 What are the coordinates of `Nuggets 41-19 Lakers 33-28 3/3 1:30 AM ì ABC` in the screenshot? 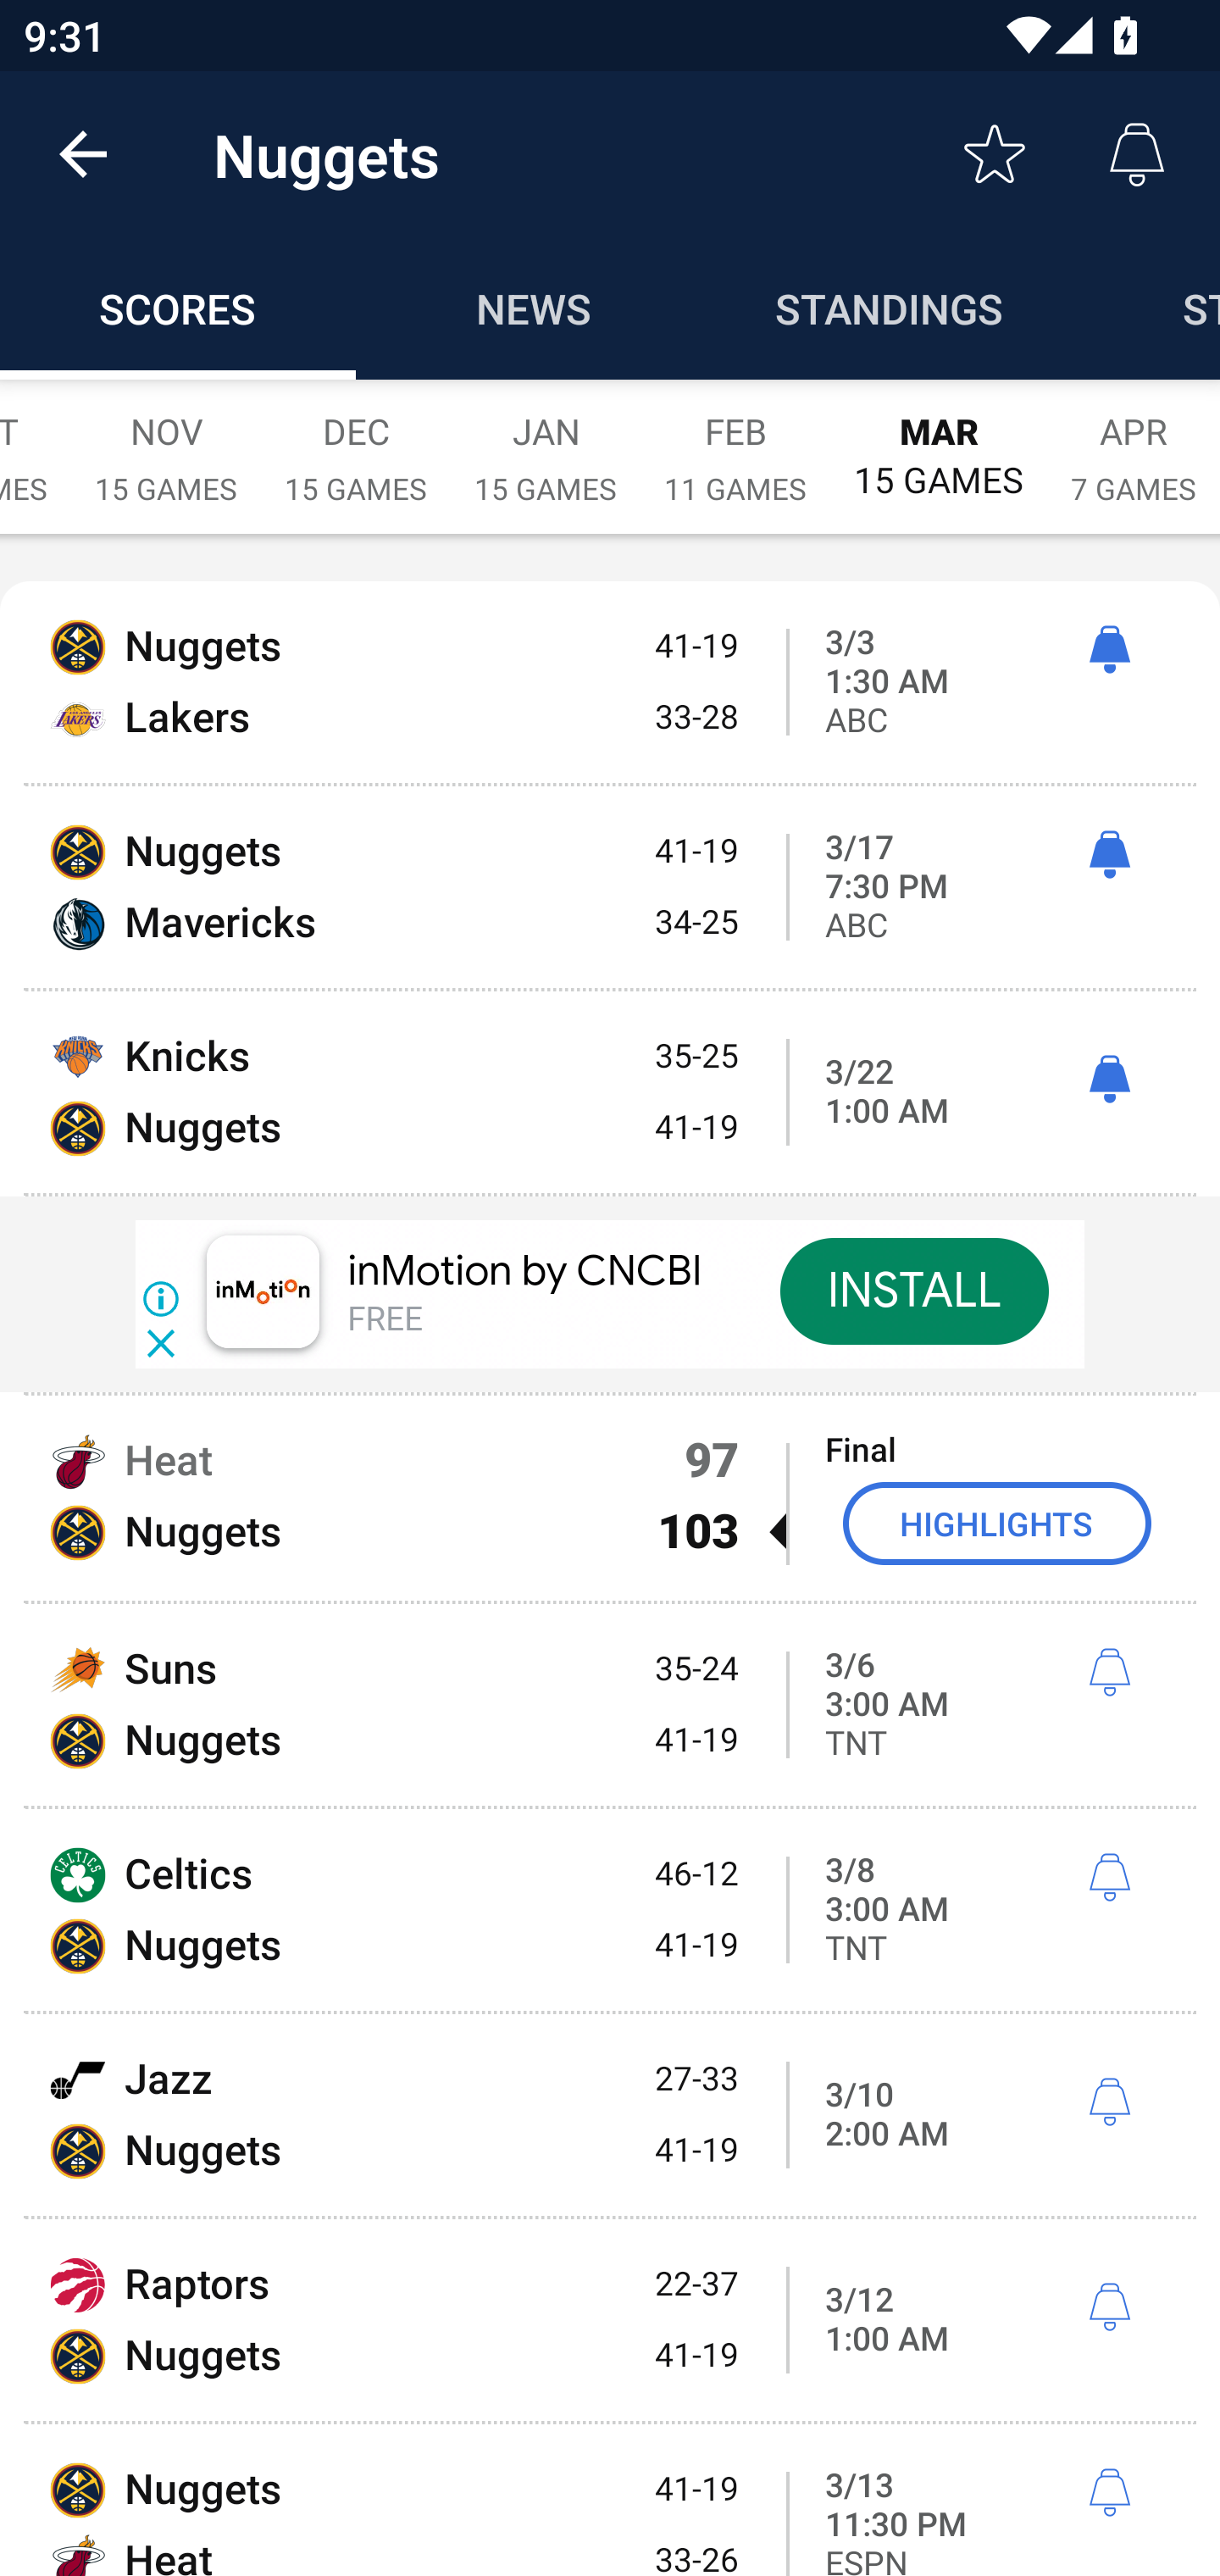 It's located at (610, 683).